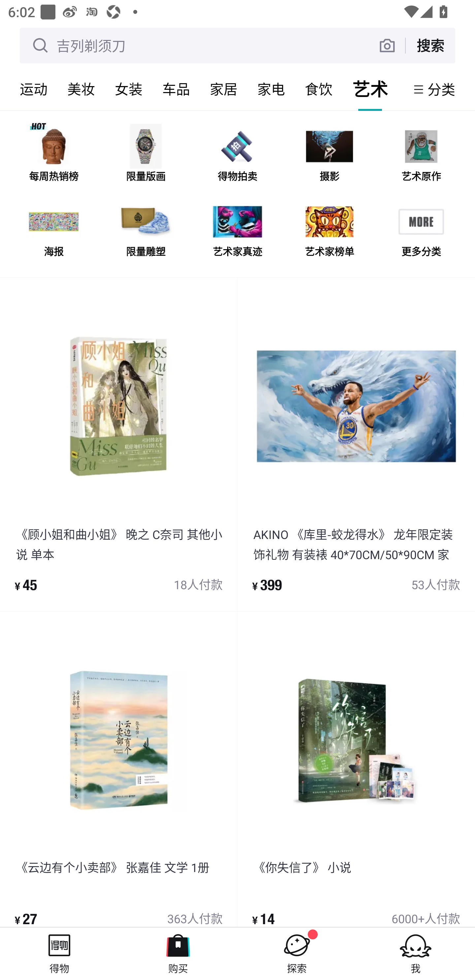 This screenshot has width=475, height=977. Describe the element at coordinates (271, 89) in the screenshot. I see `家电` at that location.